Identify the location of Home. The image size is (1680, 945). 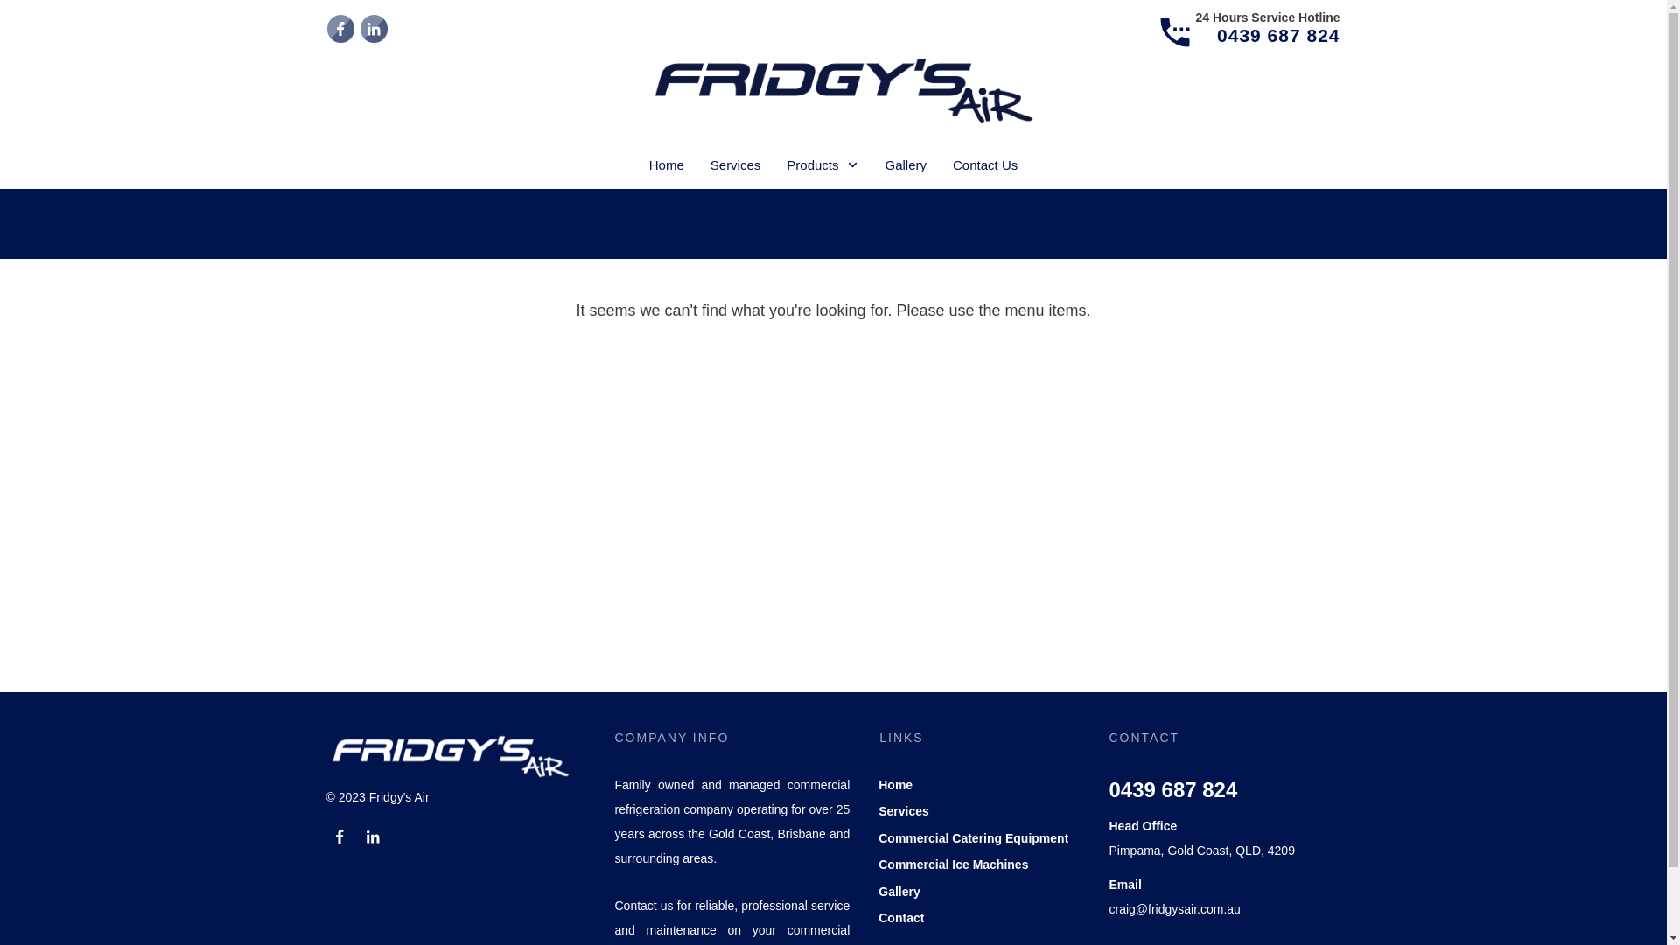
(896, 785).